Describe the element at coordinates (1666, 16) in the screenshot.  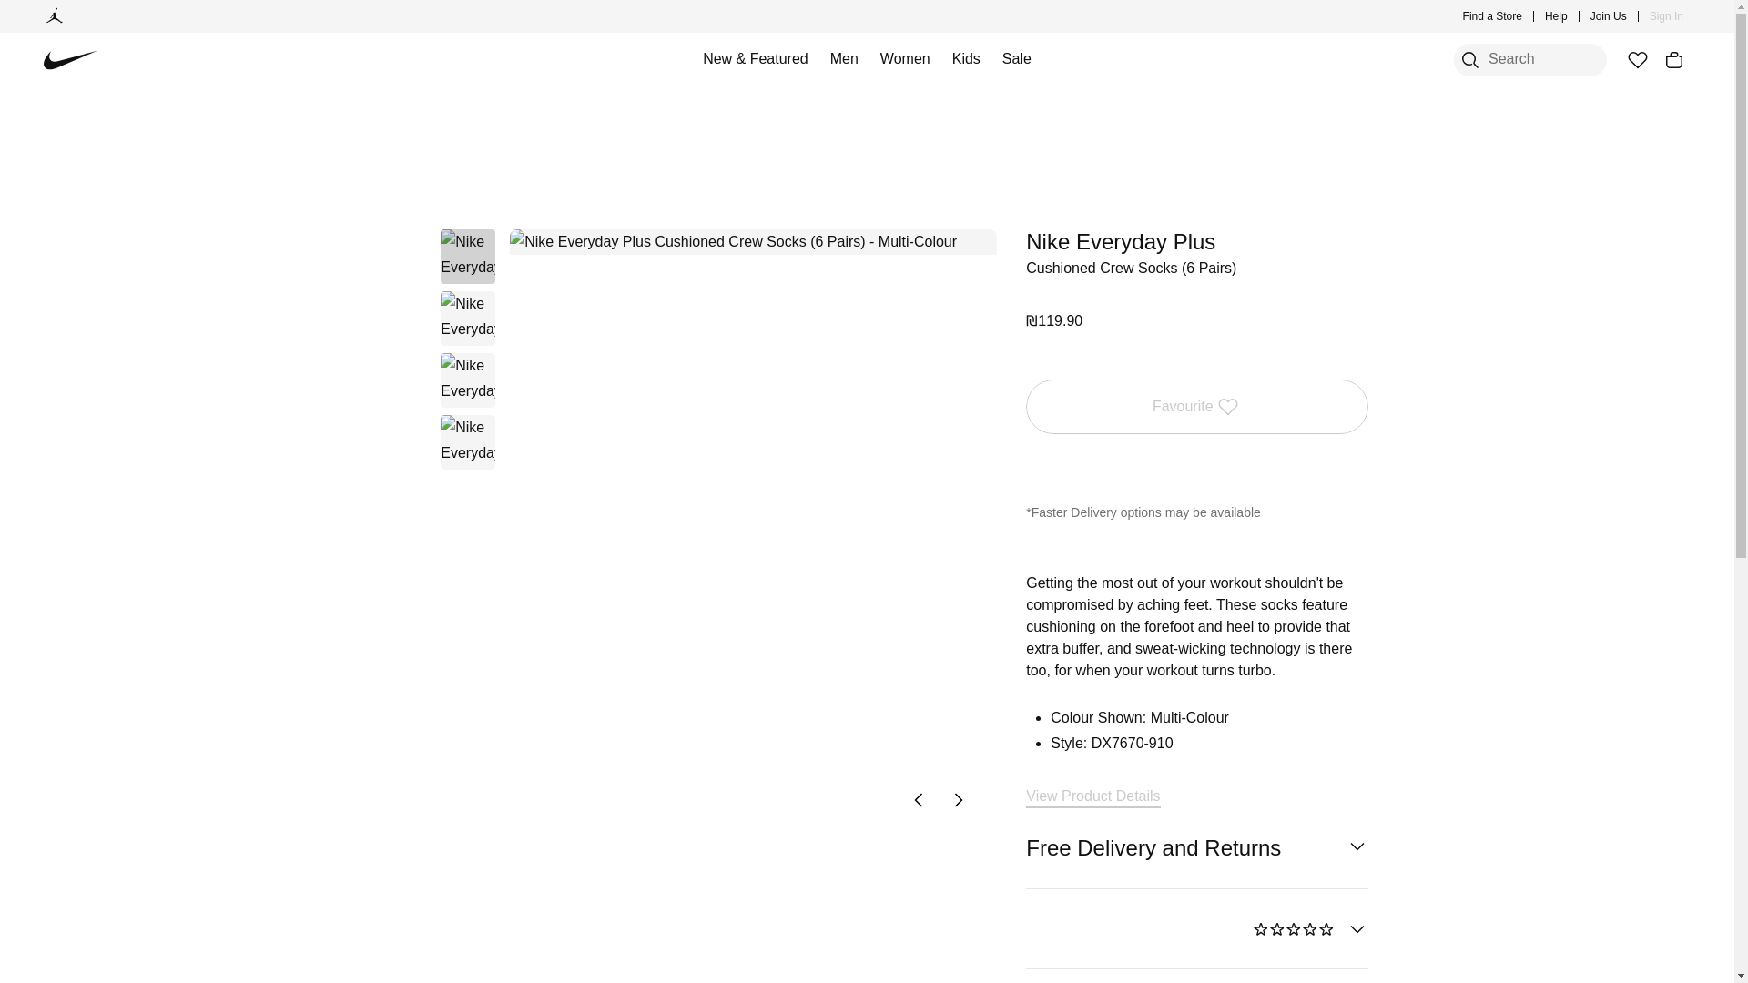
I see `Sign In` at that location.